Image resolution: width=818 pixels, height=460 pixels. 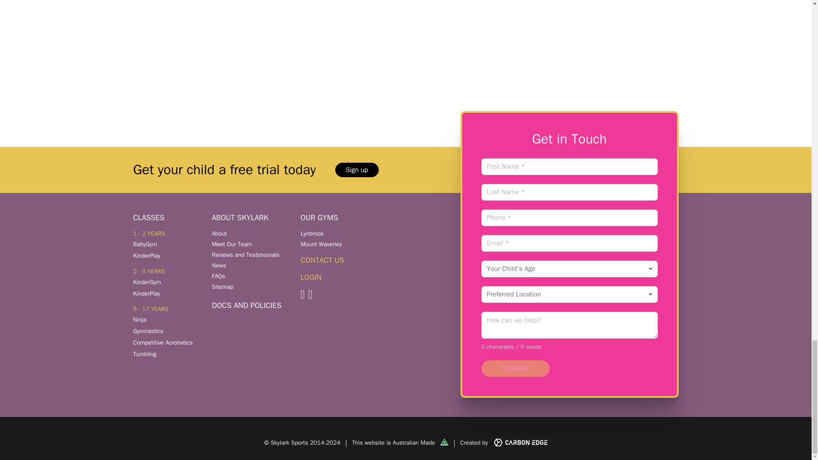 I want to click on Gymnastics, so click(x=147, y=331).